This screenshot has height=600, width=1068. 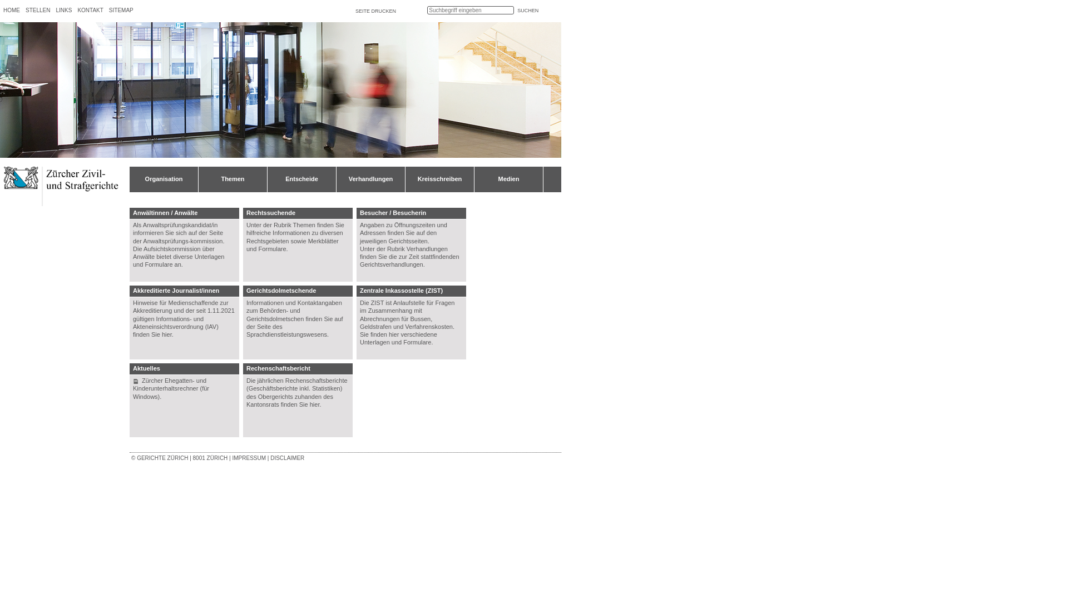 What do you see at coordinates (38, 10) in the screenshot?
I see `STELLEN` at bounding box center [38, 10].